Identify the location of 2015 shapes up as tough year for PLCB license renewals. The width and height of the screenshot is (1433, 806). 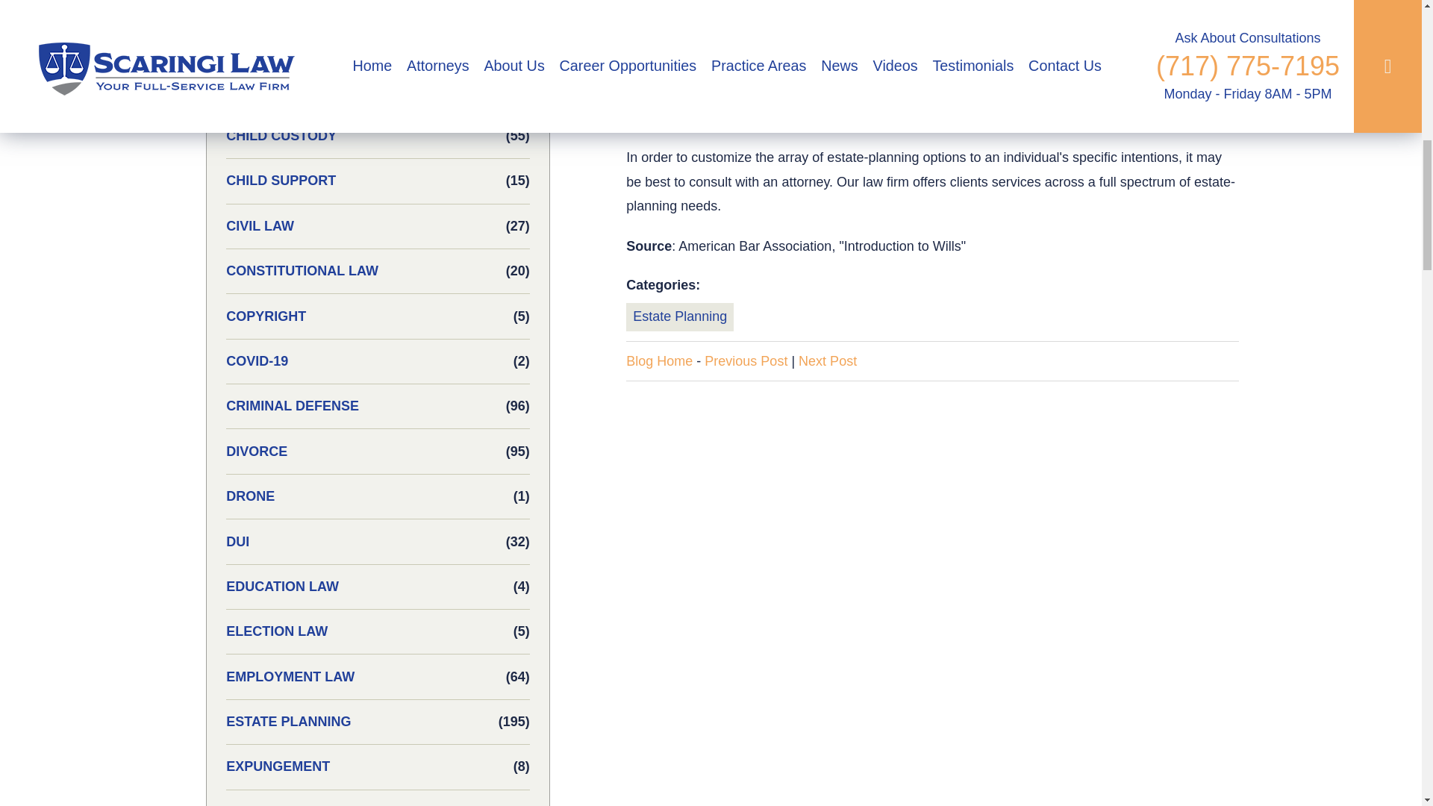
(746, 361).